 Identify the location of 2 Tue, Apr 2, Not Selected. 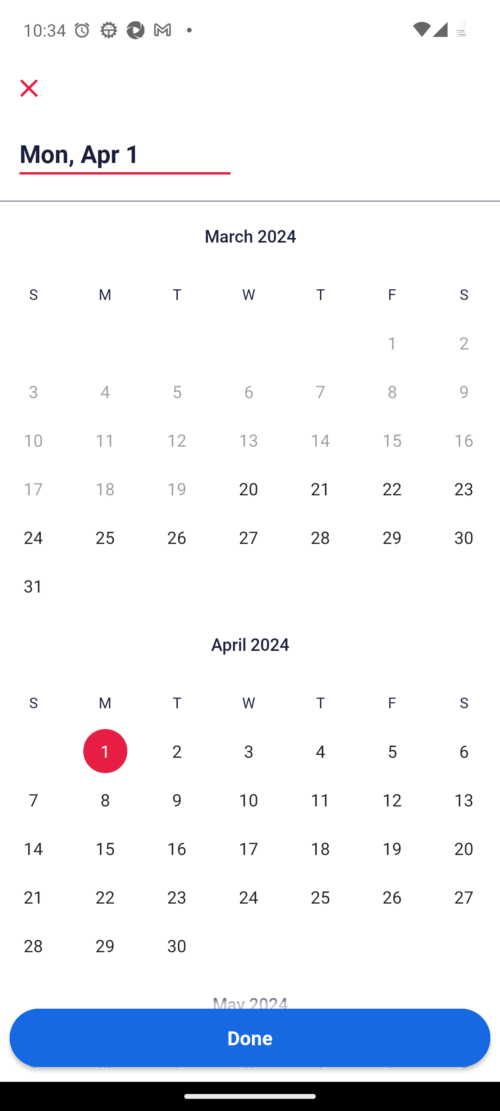
(177, 751).